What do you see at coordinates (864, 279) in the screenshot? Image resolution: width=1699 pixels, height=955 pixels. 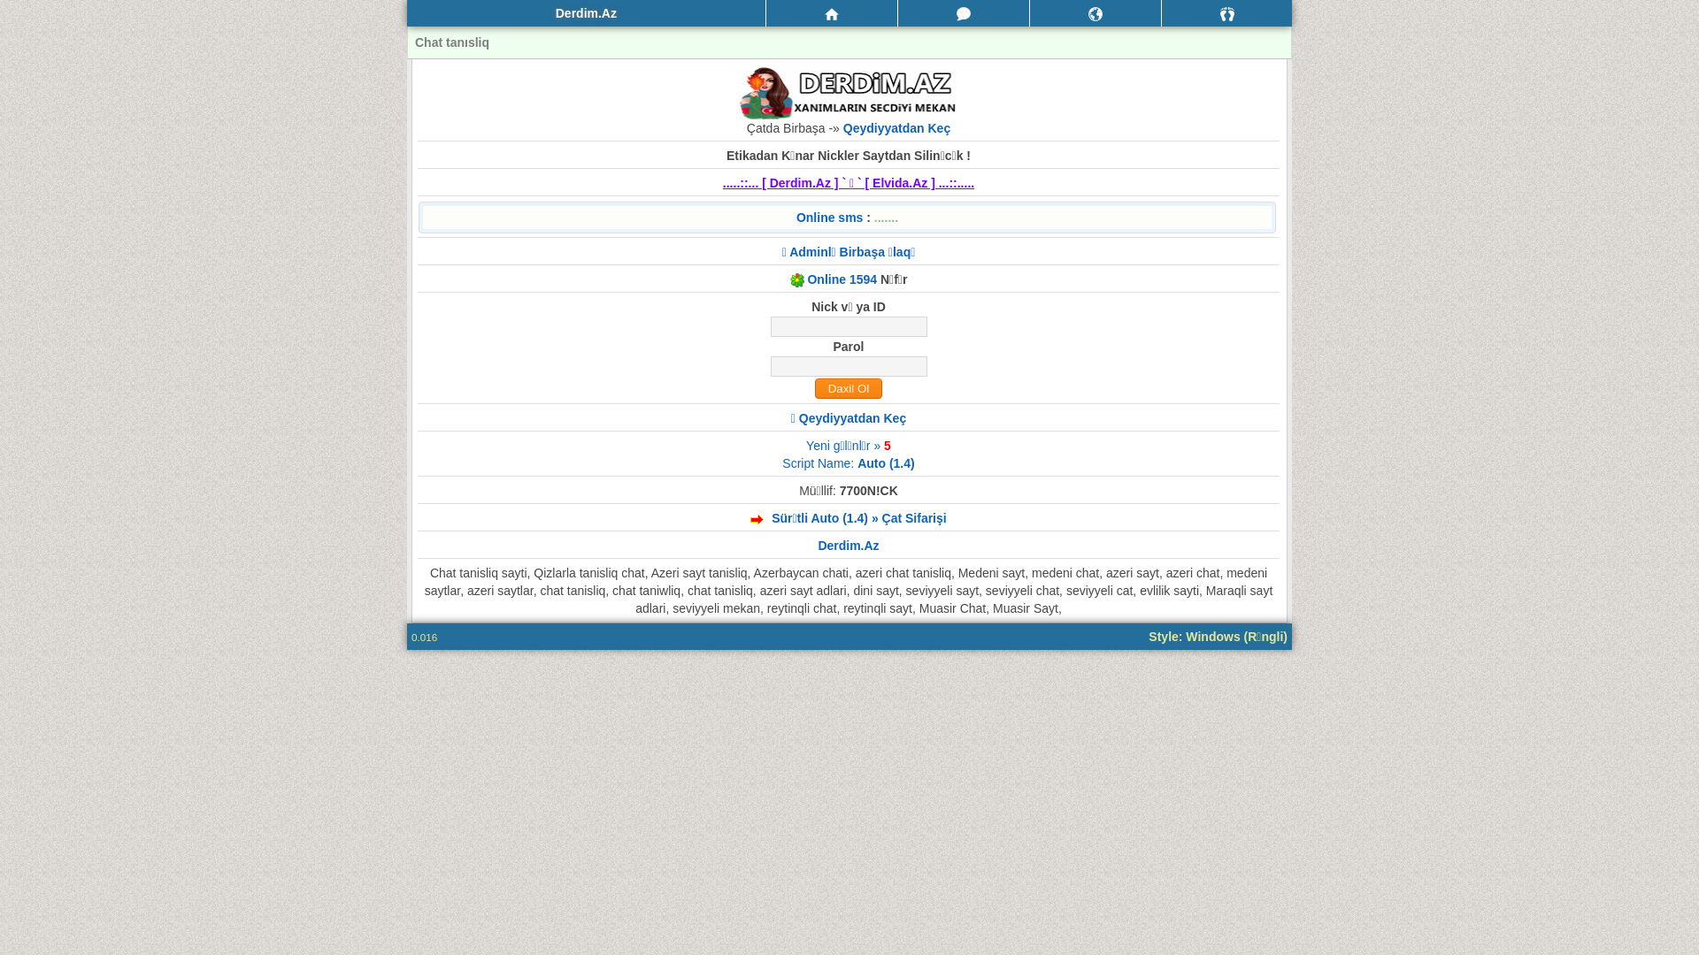 I see `1594` at bounding box center [864, 279].